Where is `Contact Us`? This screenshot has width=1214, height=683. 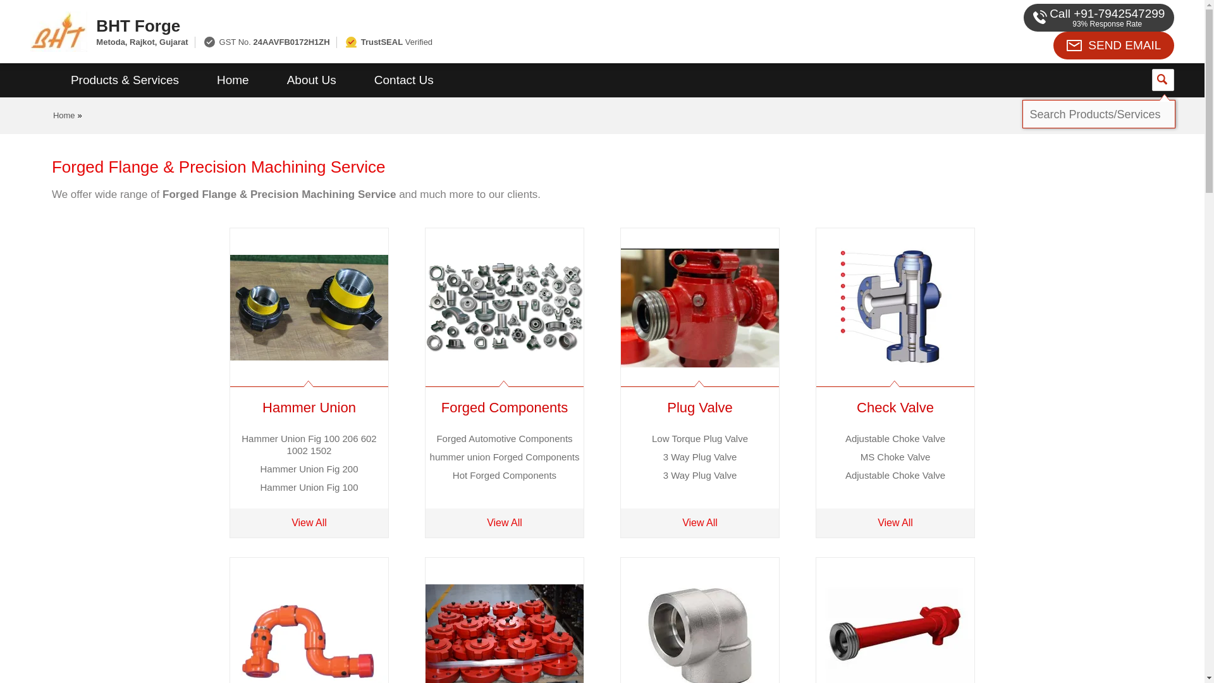 Contact Us is located at coordinates (404, 80).